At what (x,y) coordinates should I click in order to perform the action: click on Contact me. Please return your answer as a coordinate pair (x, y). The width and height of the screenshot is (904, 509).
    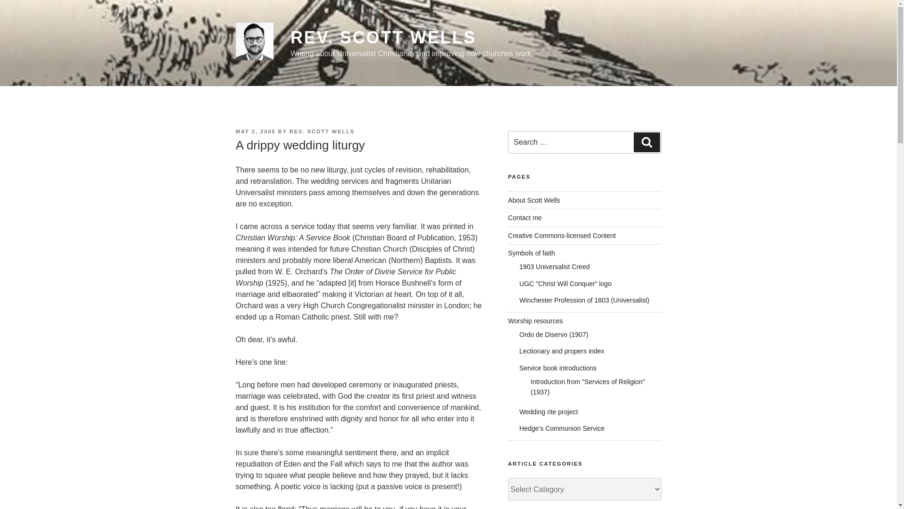
    Looking at the image, I should click on (525, 217).